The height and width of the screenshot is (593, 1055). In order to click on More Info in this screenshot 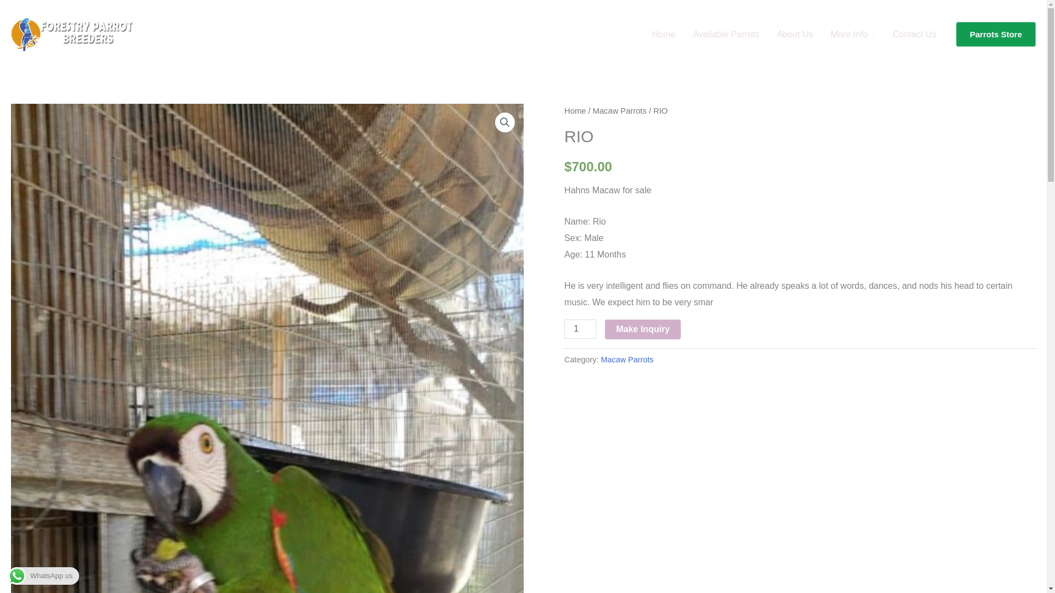, I will do `click(853, 35)`.